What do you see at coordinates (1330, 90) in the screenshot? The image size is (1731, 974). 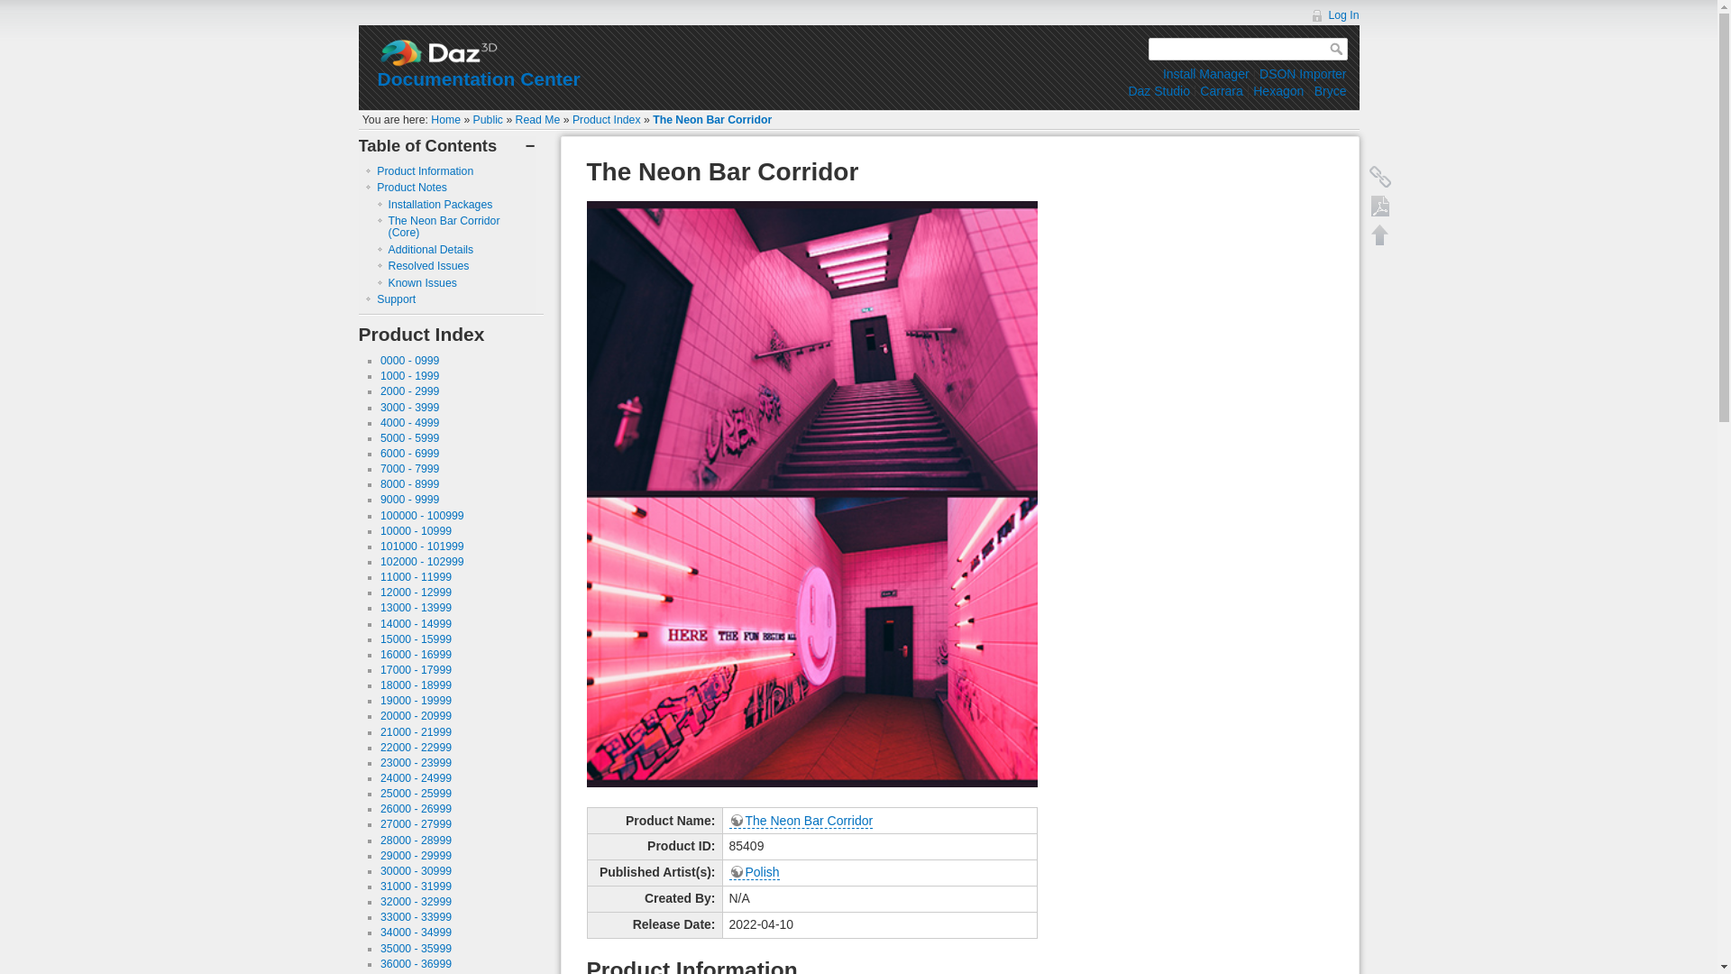 I see `public:software:bryce:start` at bounding box center [1330, 90].